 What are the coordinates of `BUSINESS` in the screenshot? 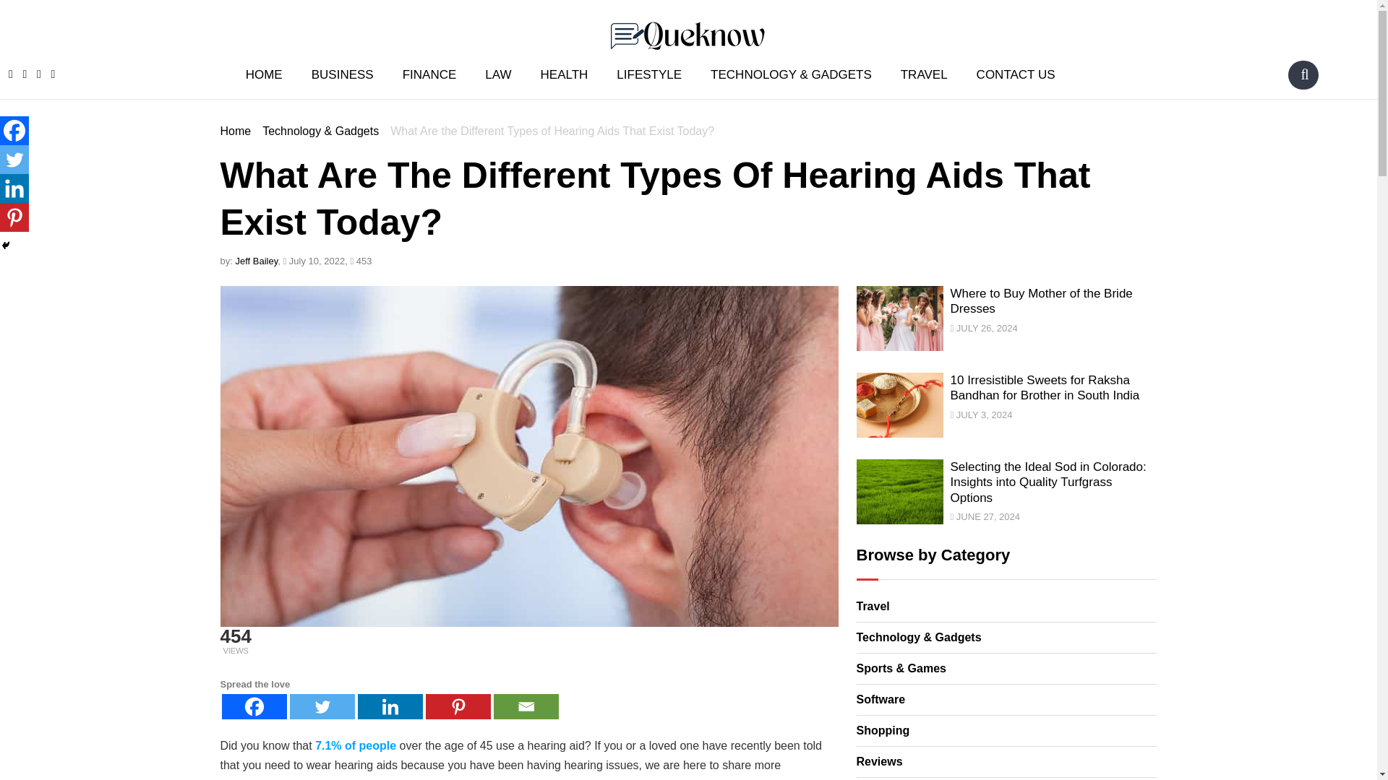 It's located at (343, 74).